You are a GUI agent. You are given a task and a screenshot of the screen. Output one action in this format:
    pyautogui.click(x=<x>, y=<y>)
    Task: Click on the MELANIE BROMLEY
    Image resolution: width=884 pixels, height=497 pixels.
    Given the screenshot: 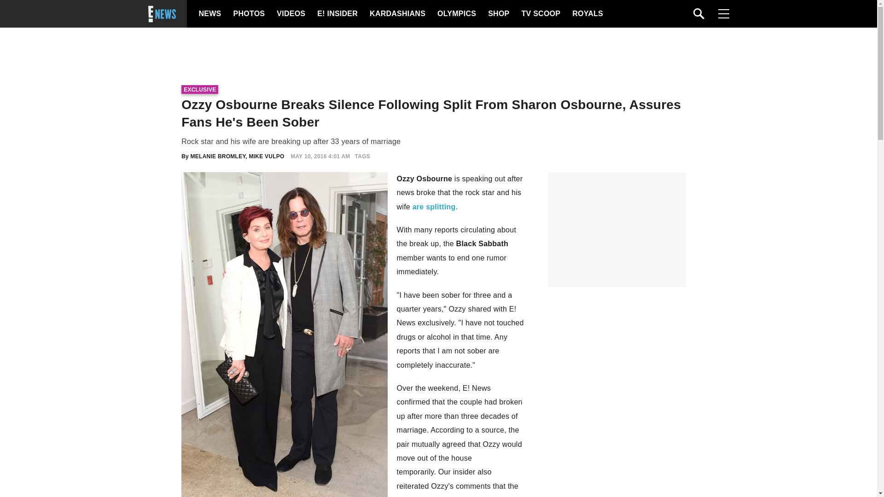 What is the action you would take?
    pyautogui.click(x=218, y=156)
    